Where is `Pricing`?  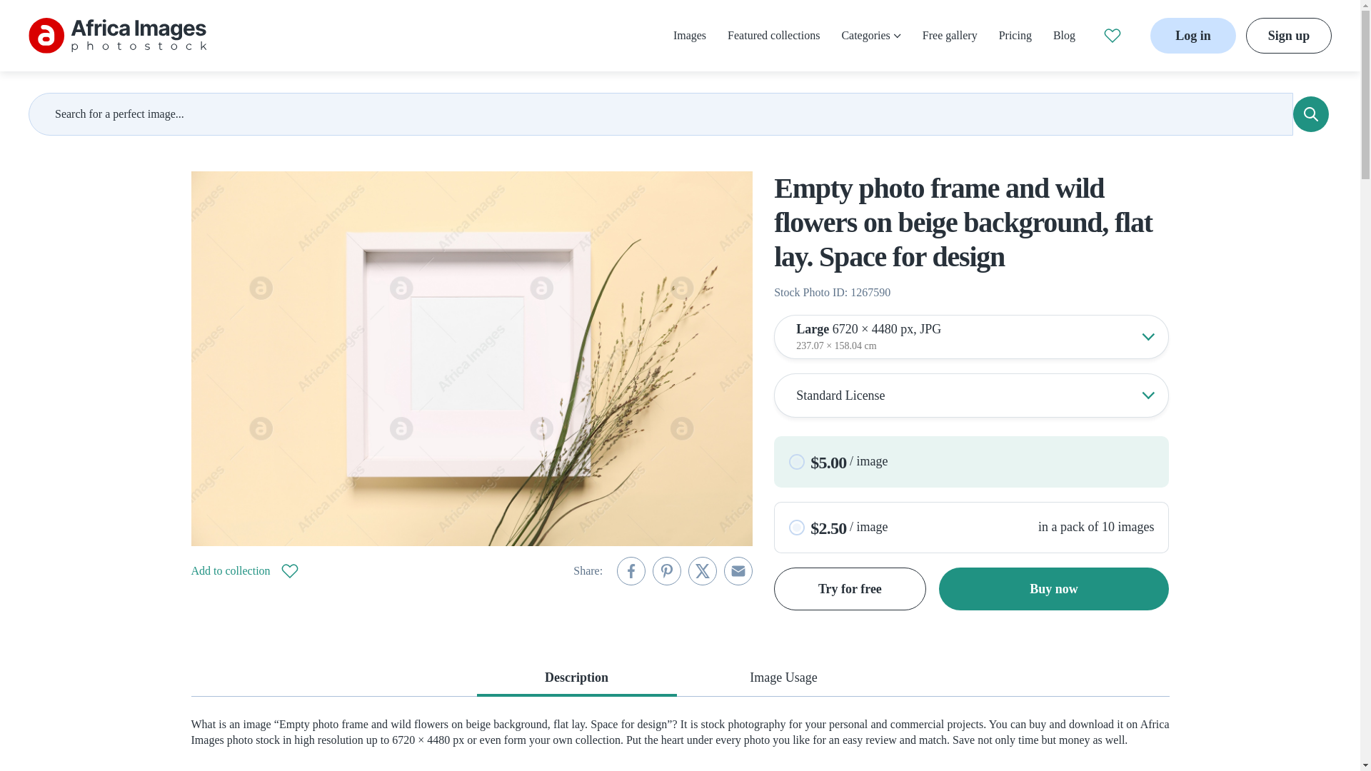
Pricing is located at coordinates (1015, 36).